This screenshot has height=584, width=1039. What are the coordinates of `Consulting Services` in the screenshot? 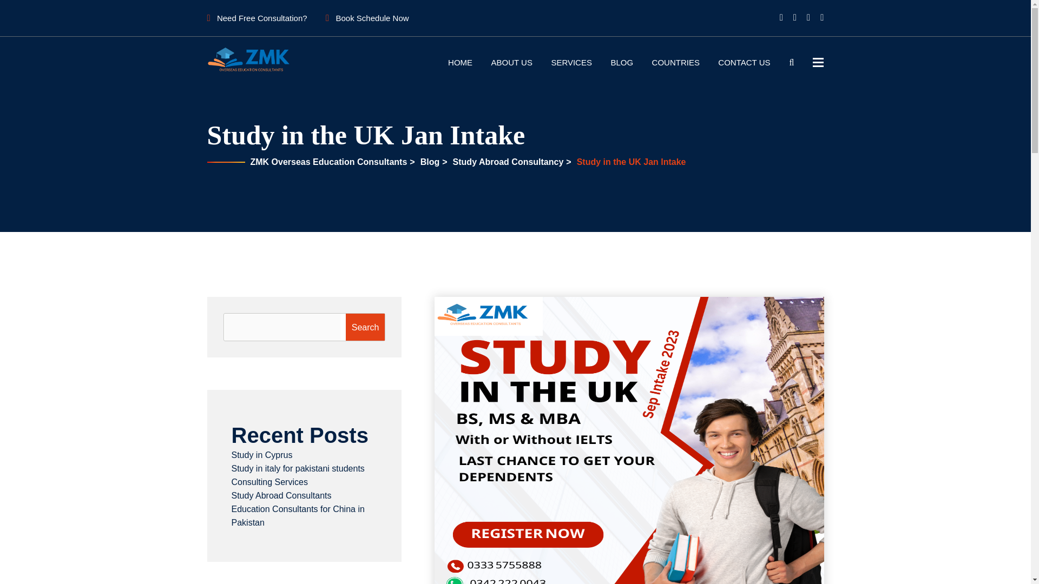 It's located at (269, 482).